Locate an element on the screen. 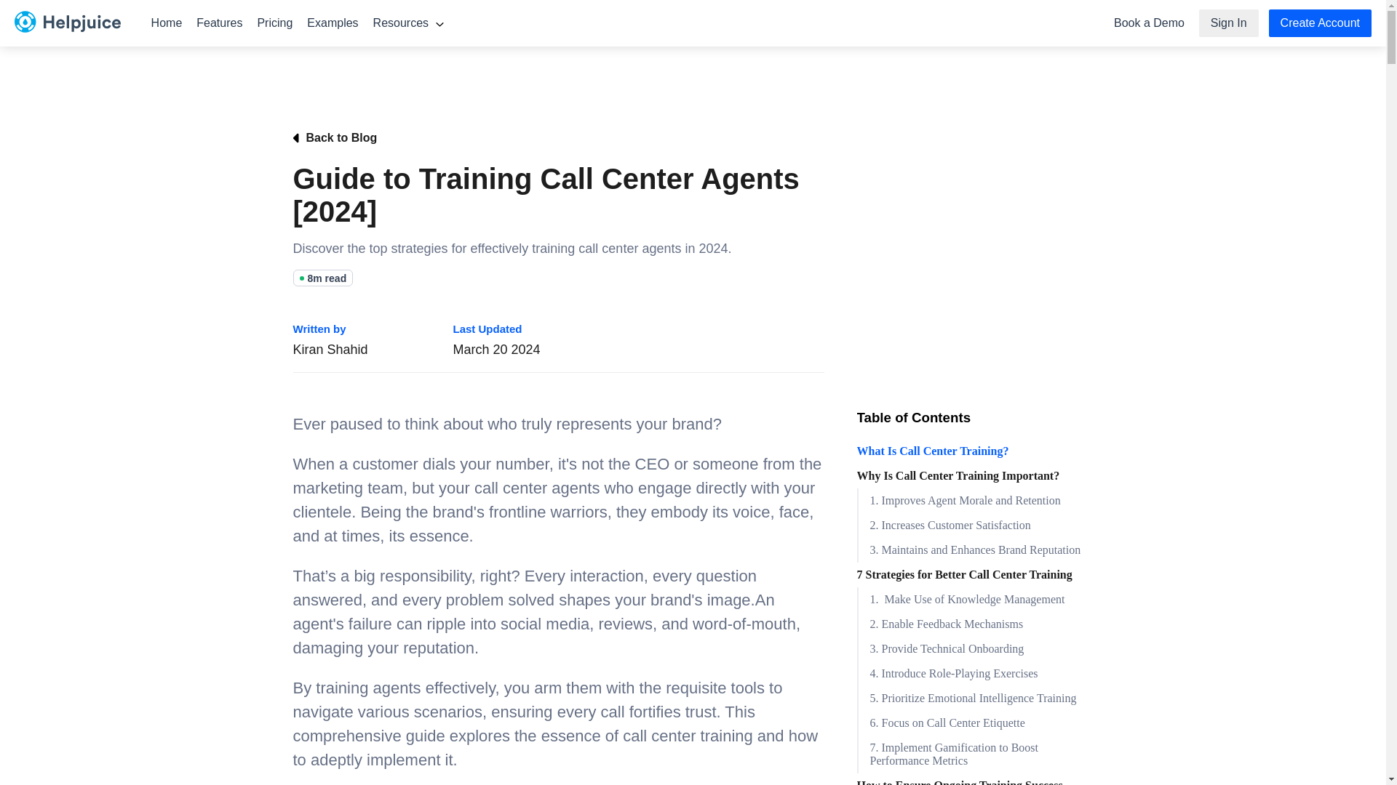  Home is located at coordinates (167, 23).